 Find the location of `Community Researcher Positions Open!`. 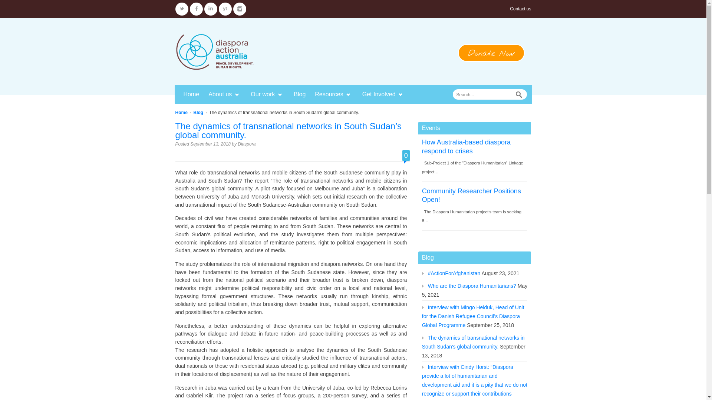

Community Researcher Positions Open! is located at coordinates (472, 196).